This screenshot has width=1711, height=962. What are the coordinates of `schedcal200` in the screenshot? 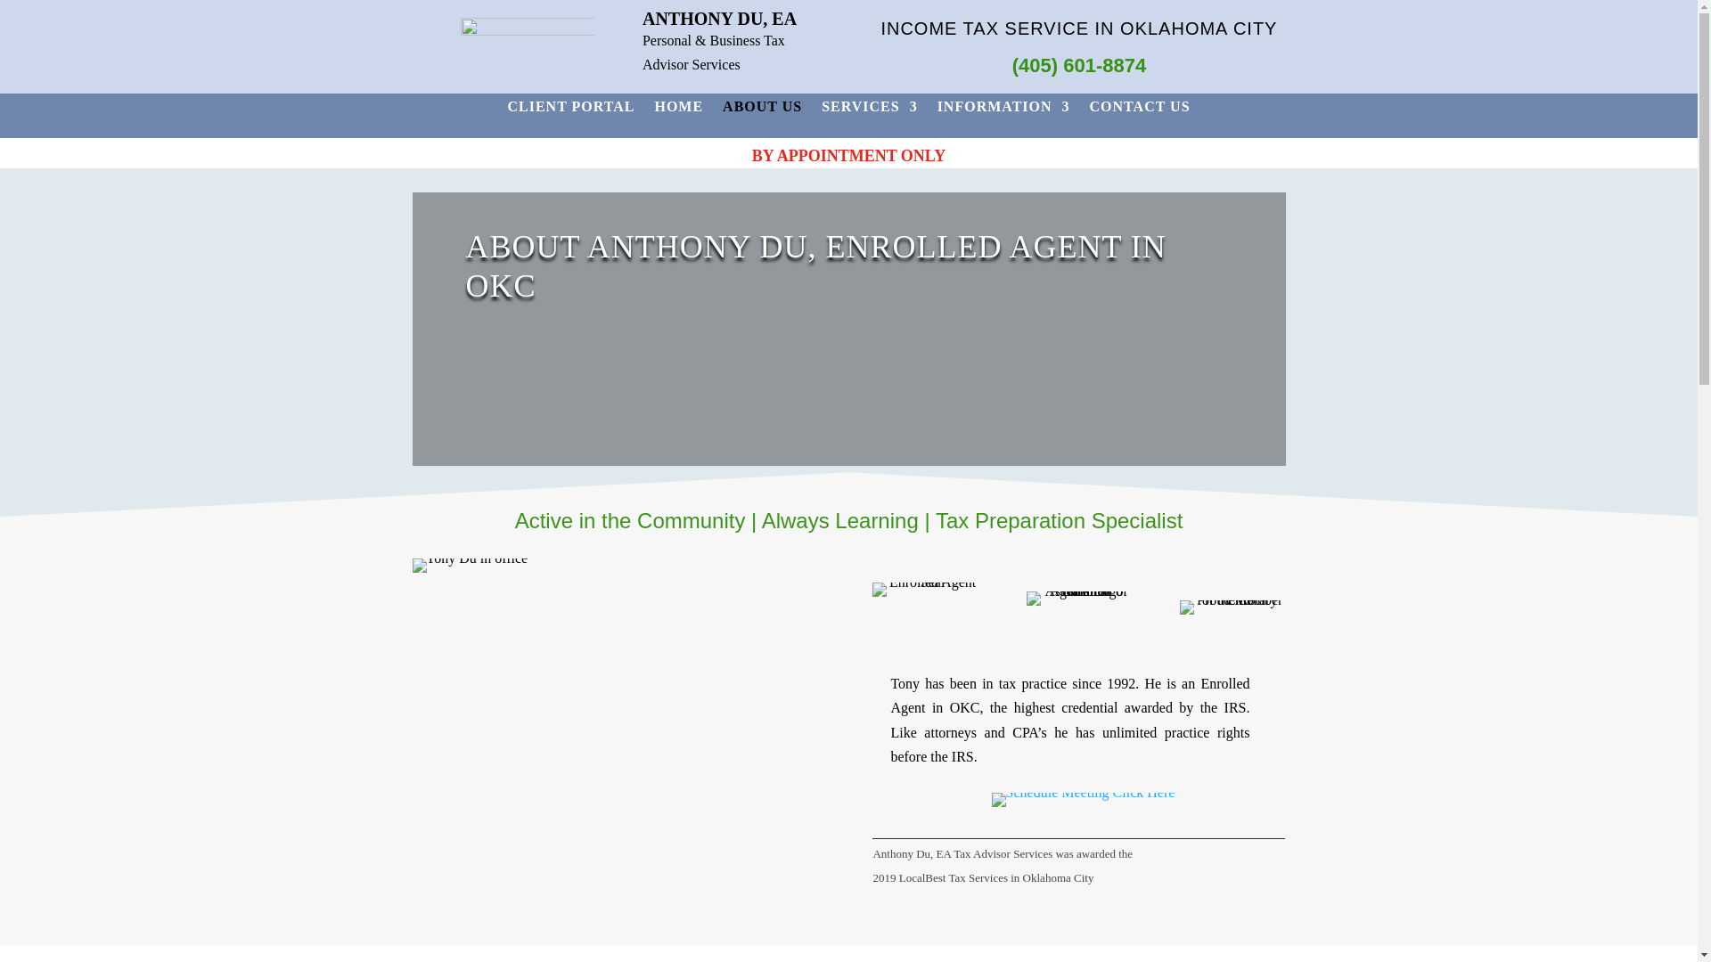 It's located at (1084, 800).